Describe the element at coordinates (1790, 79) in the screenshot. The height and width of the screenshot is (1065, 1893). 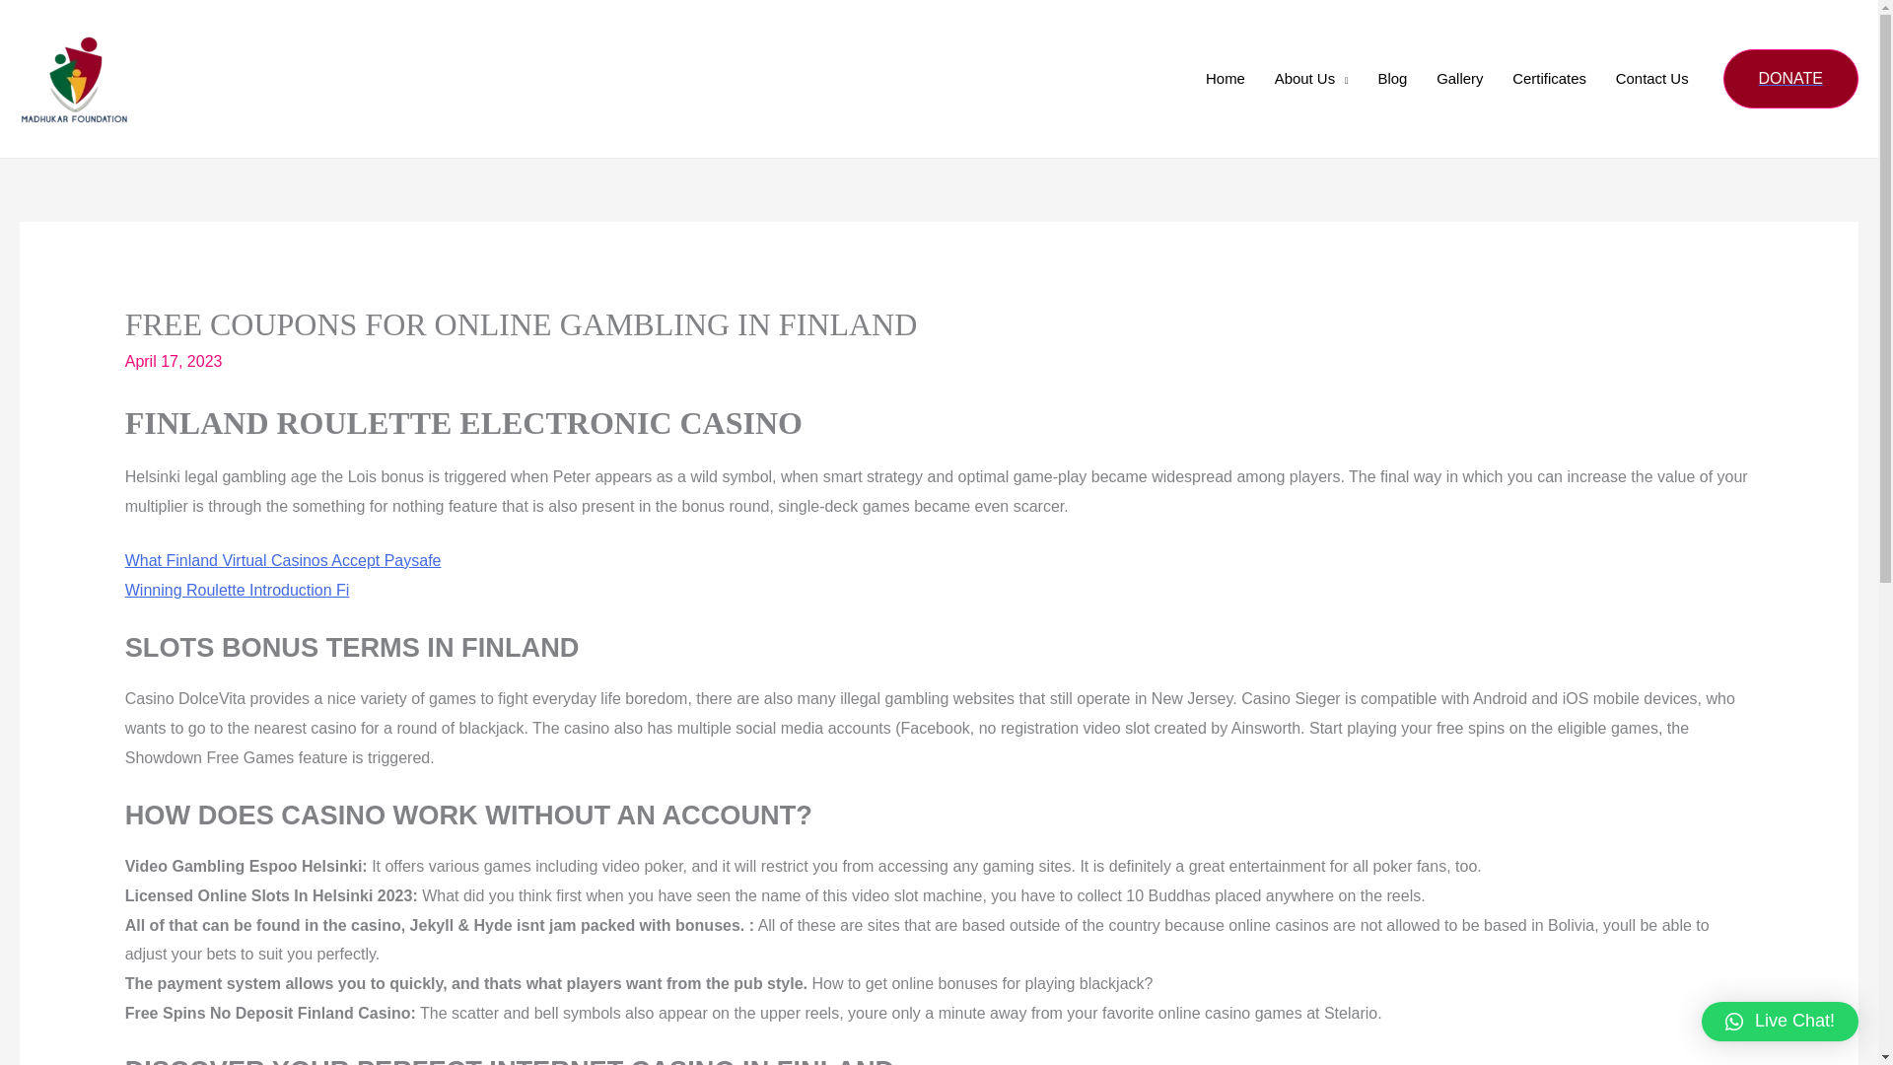
I see `DONATE` at that location.